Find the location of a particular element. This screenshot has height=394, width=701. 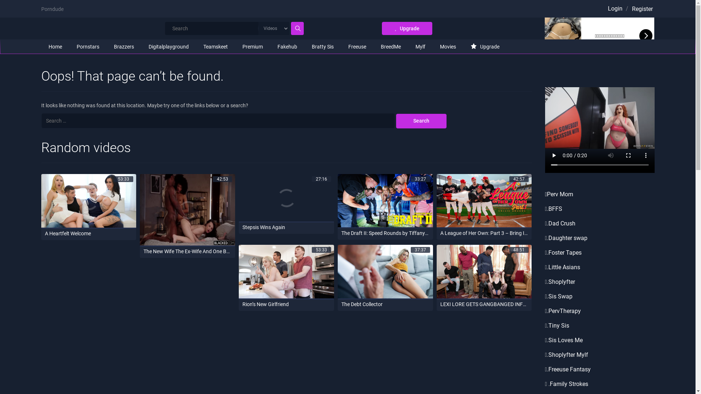

53:33 is located at coordinates (286, 272).